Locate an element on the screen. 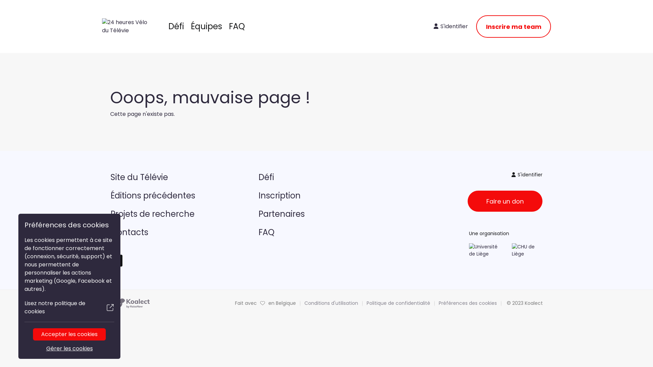 Image resolution: width=653 pixels, height=367 pixels. Partenaires is located at coordinates (326, 214).